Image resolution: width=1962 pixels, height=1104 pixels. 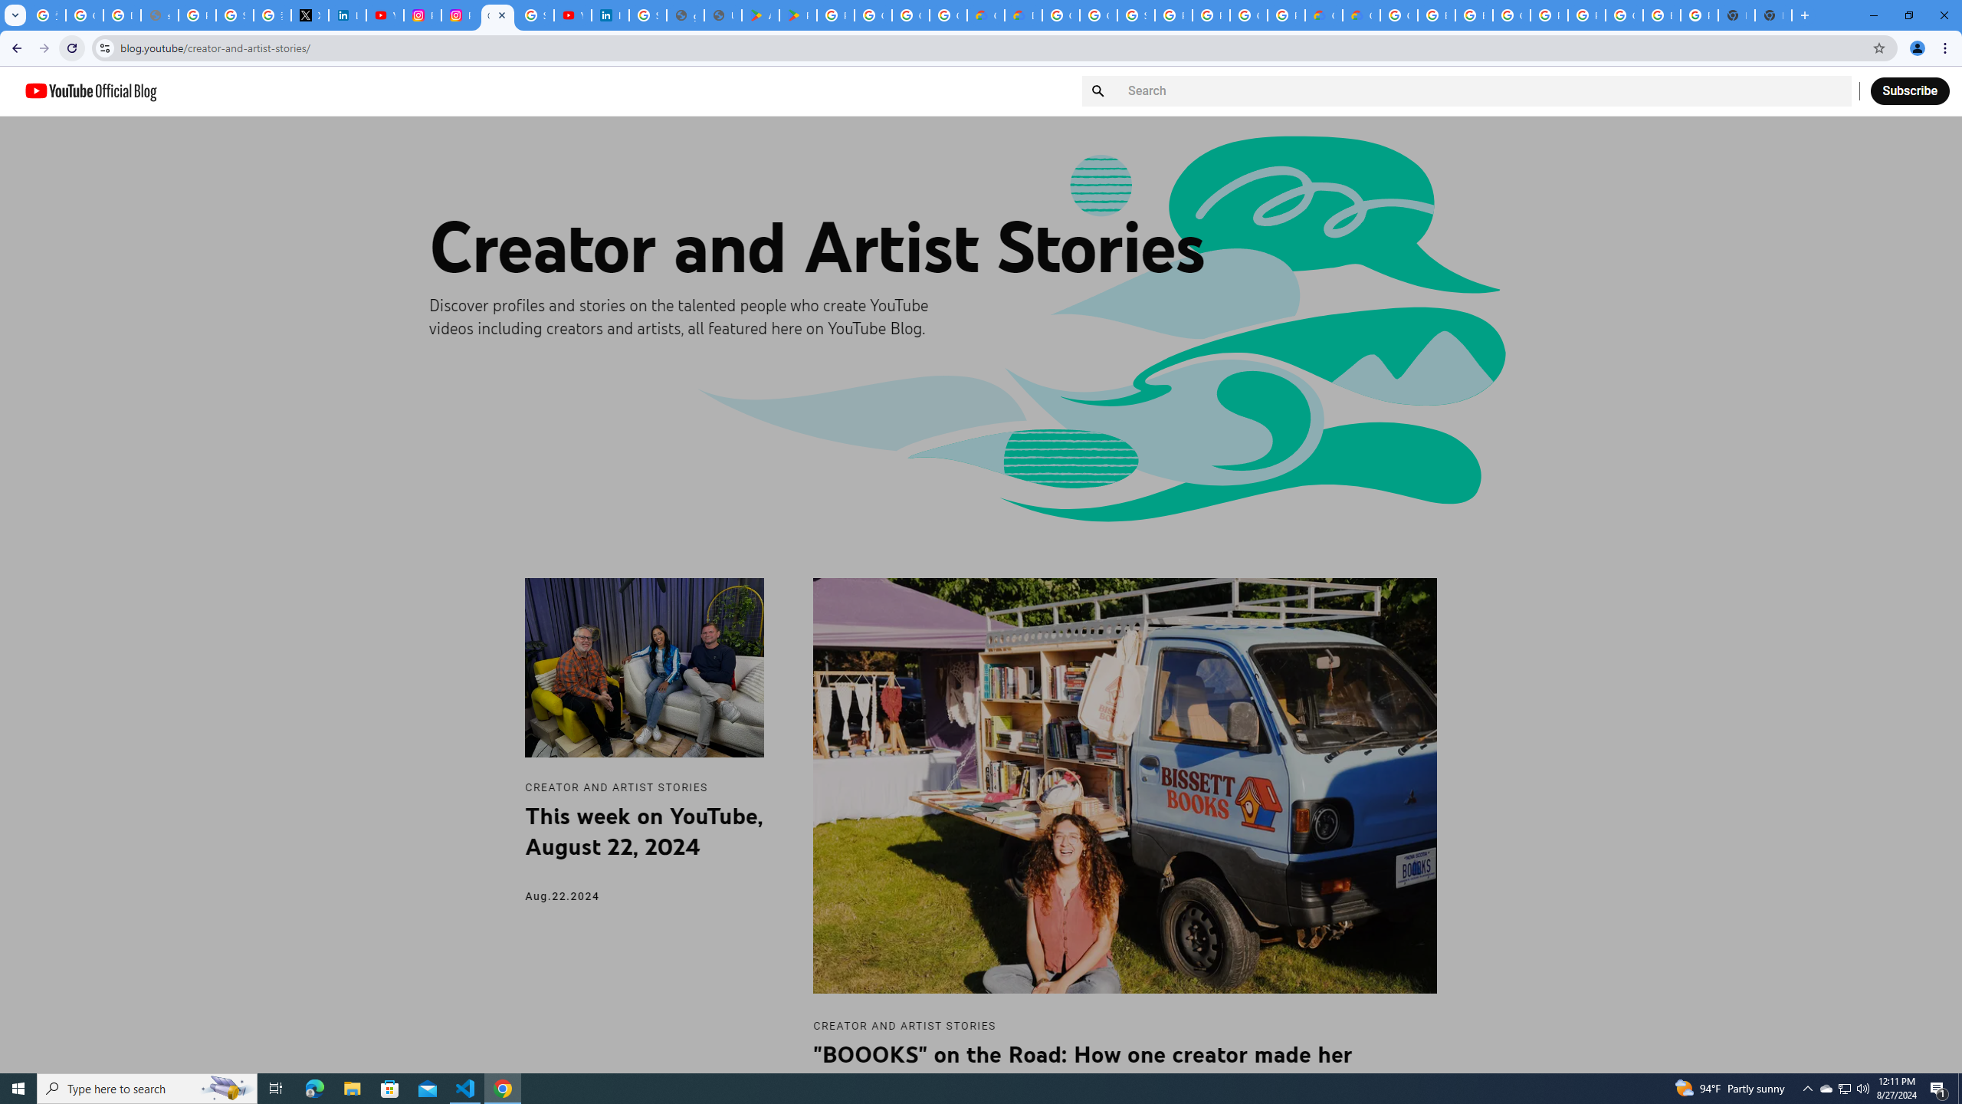 What do you see at coordinates (1511, 15) in the screenshot?
I see `Google Cloud Platform` at bounding box center [1511, 15].